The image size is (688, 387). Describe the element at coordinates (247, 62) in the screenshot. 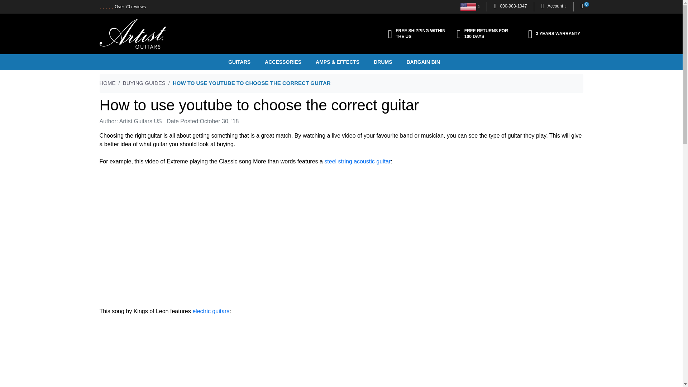

I see `GUITARS` at that location.